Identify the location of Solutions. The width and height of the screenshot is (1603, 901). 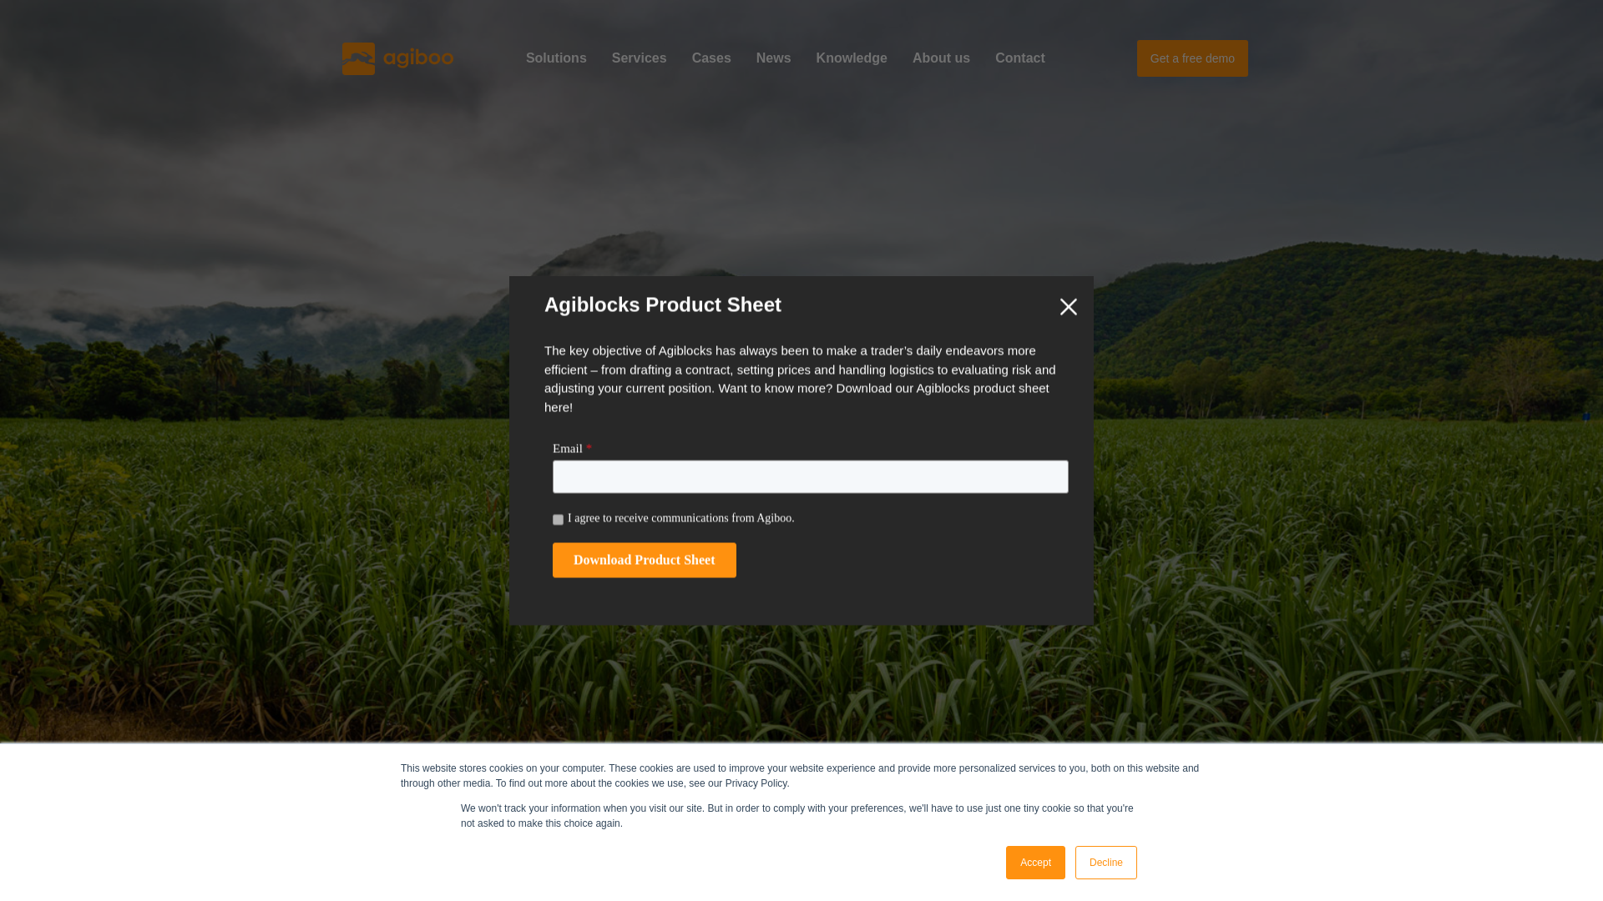
(556, 58).